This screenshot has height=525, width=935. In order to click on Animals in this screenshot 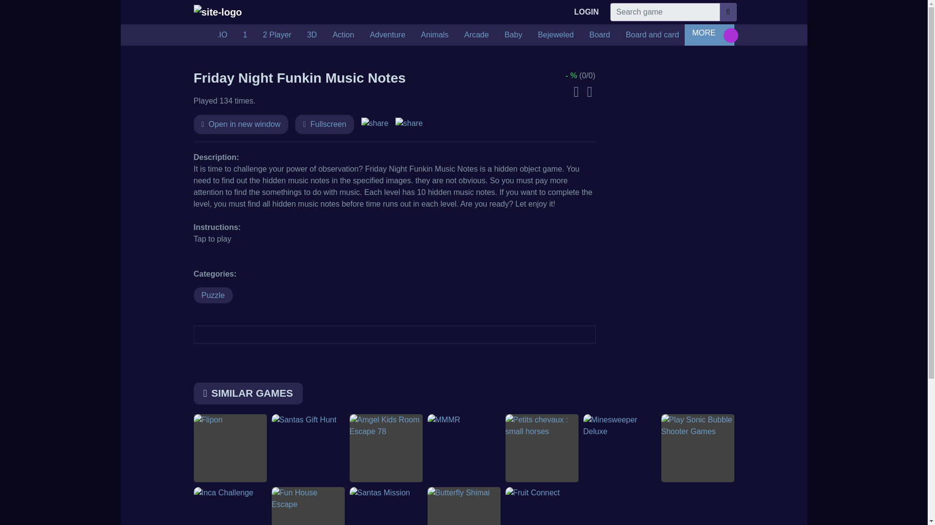, I will do `click(434, 35)`.